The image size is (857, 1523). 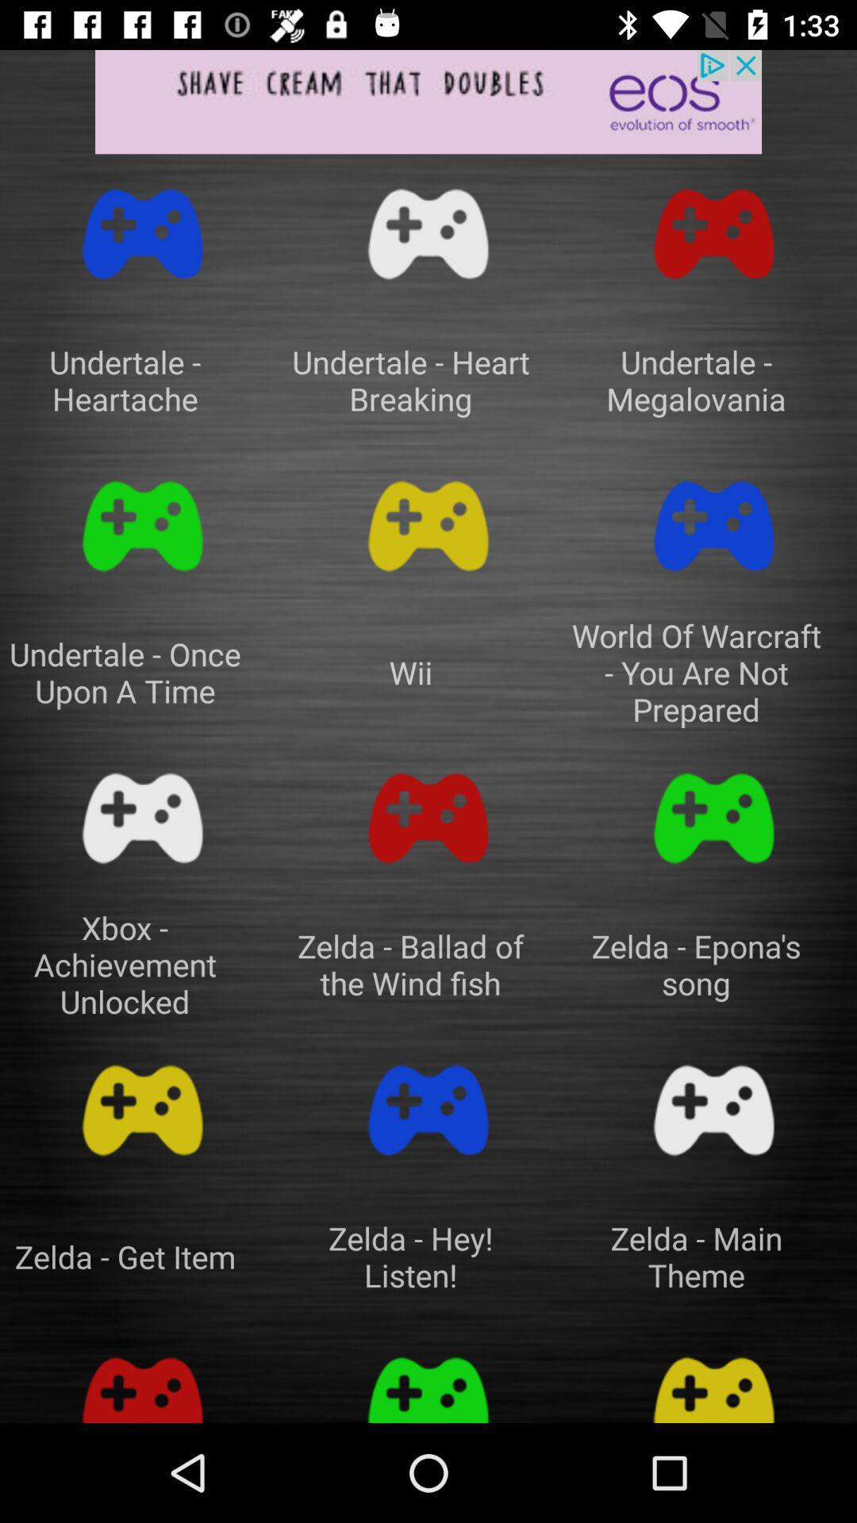 What do you see at coordinates (428, 1111) in the screenshot?
I see `select zelda hey listen option` at bounding box center [428, 1111].